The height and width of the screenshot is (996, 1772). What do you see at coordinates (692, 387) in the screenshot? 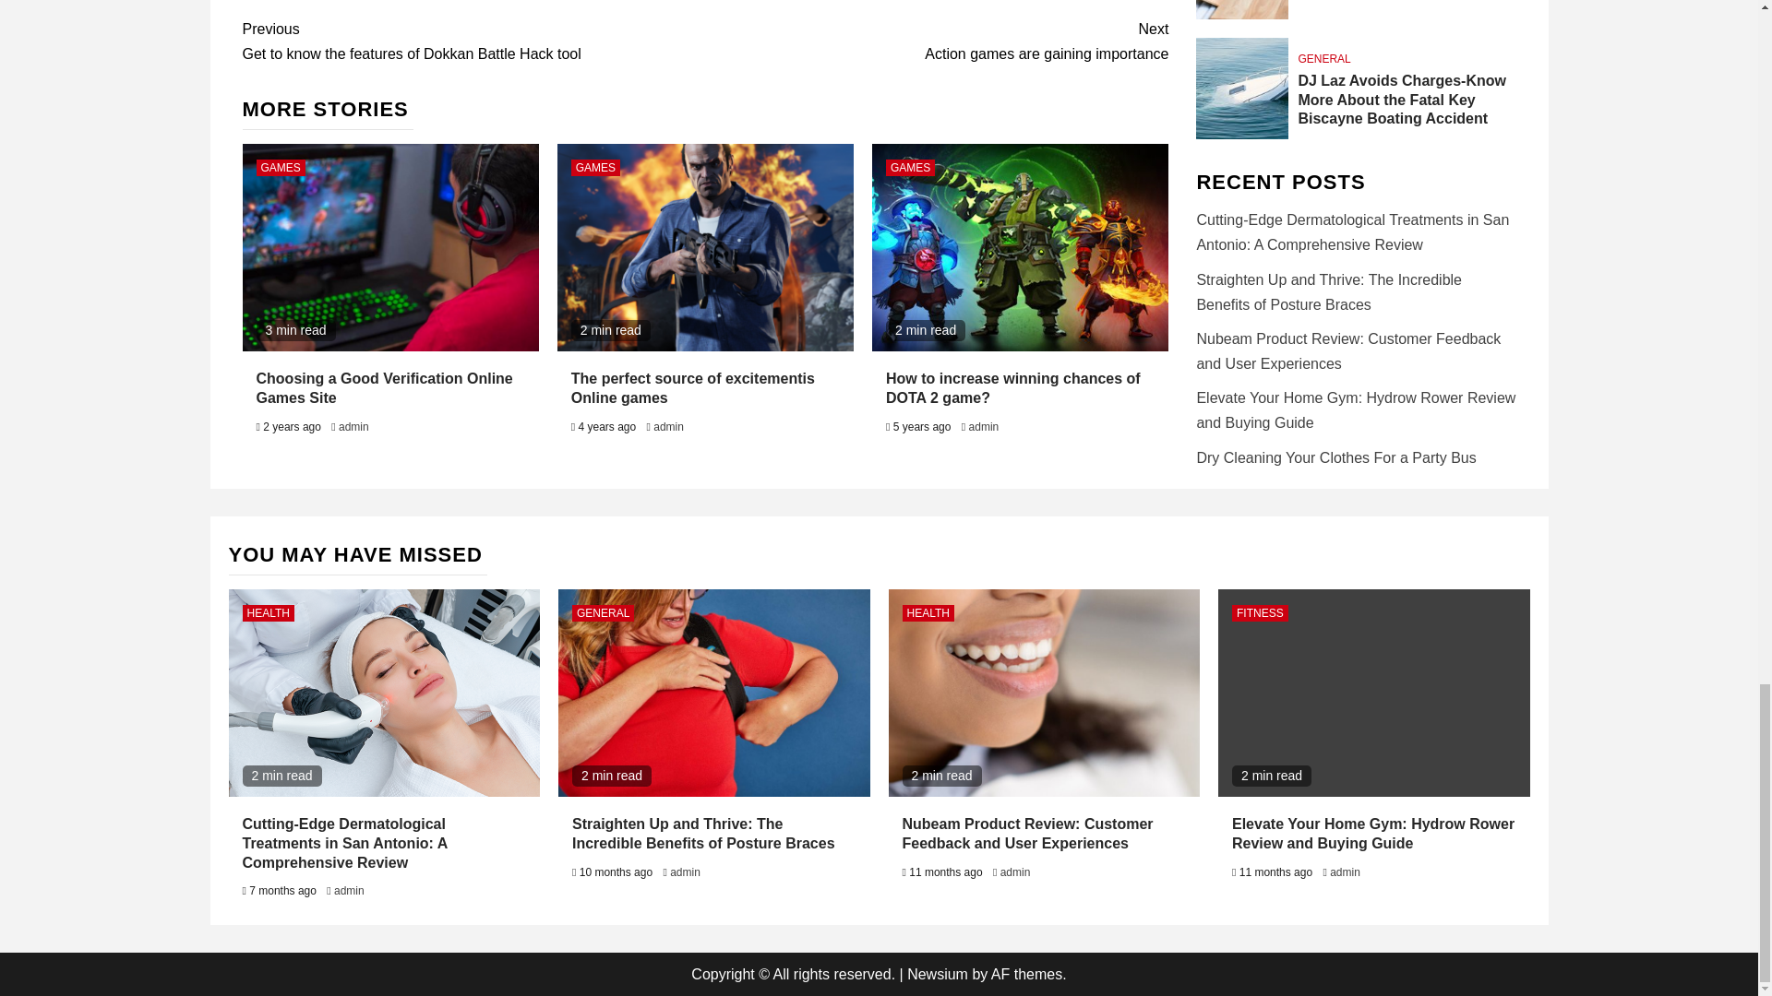
I see `The perfect source of excitementis Online games` at bounding box center [692, 387].